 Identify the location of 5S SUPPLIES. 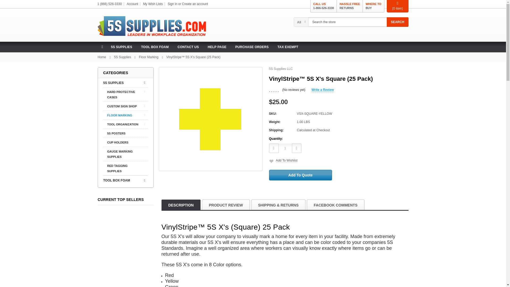
(373, 6).